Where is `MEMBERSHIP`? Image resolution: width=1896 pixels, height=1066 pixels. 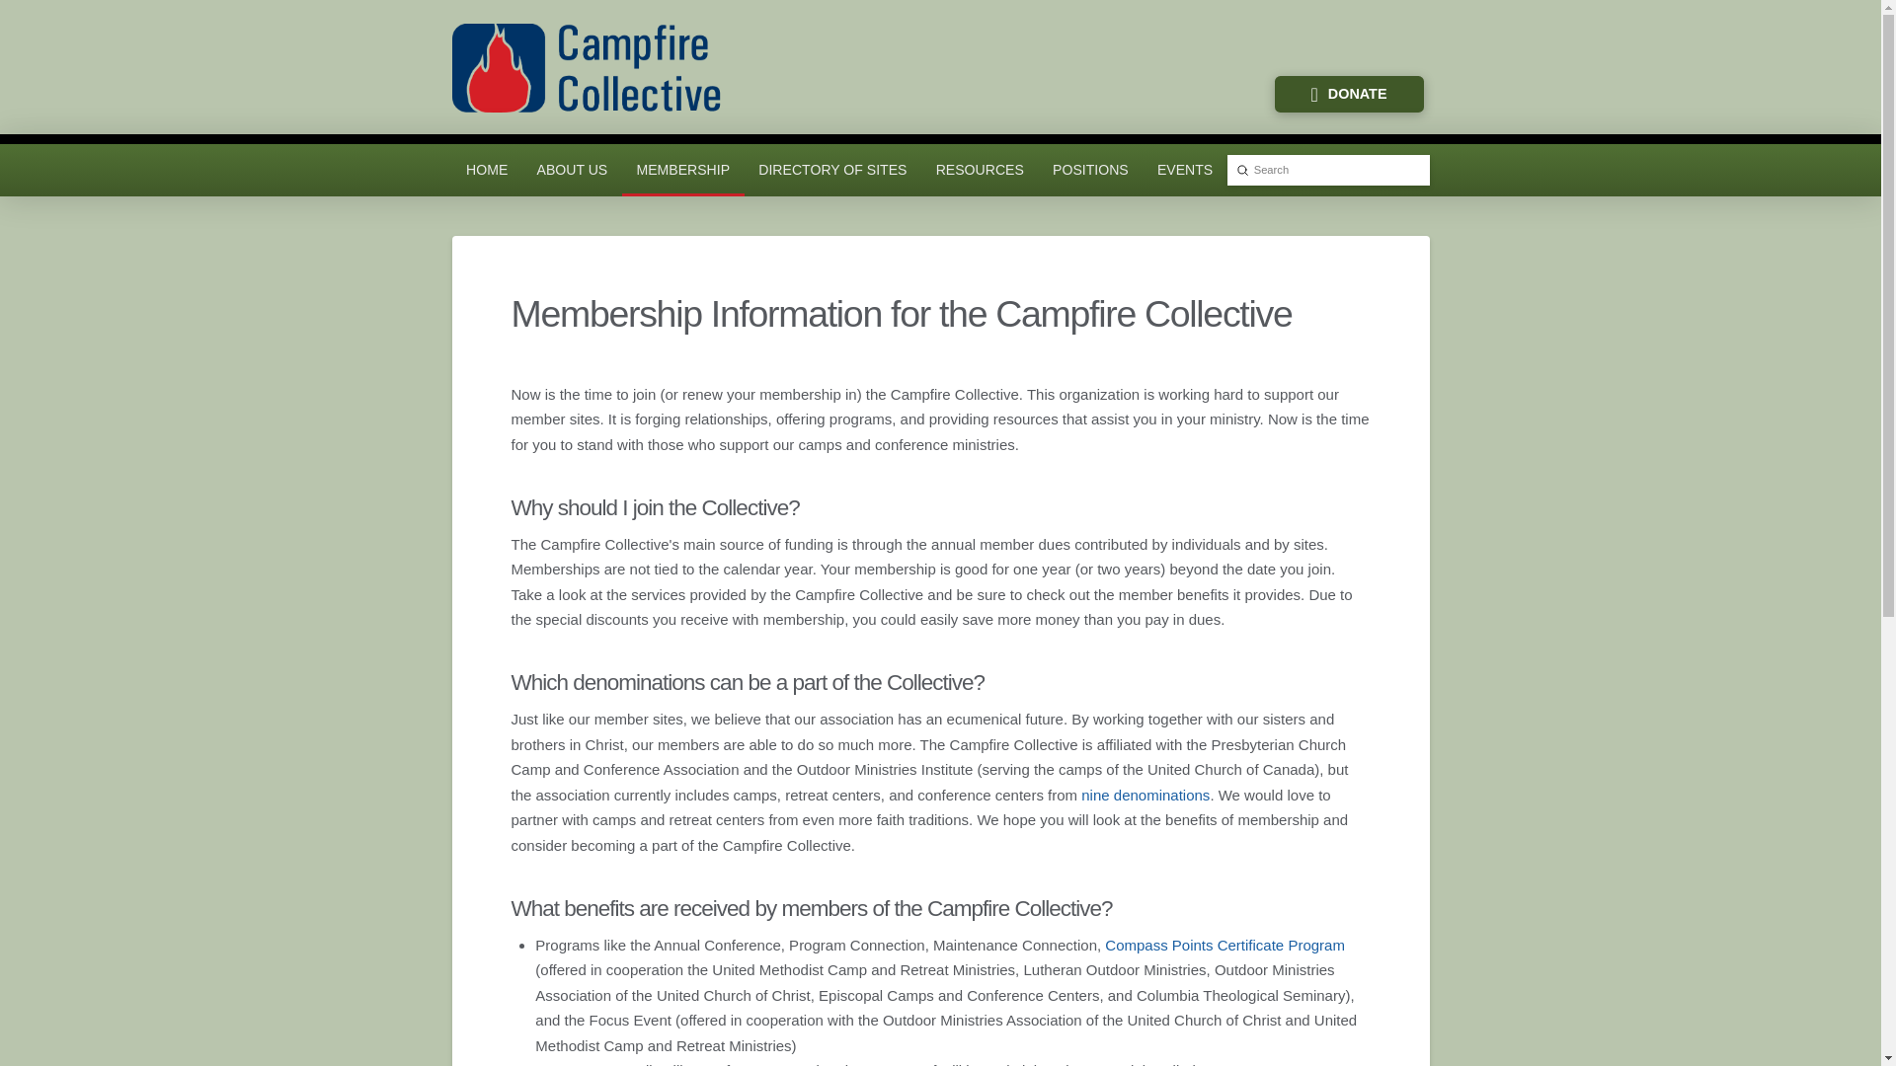 MEMBERSHIP is located at coordinates (683, 170).